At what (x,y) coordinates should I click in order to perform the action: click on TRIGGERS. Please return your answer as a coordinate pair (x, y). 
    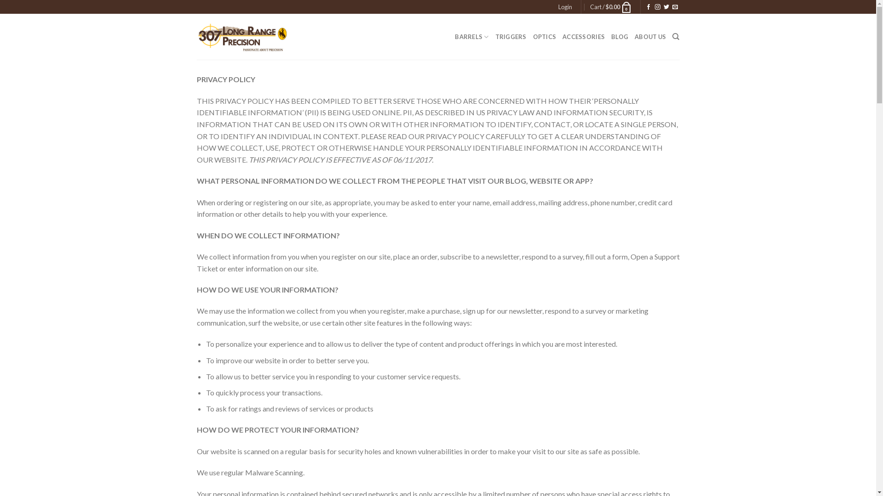
    Looking at the image, I should click on (511, 37).